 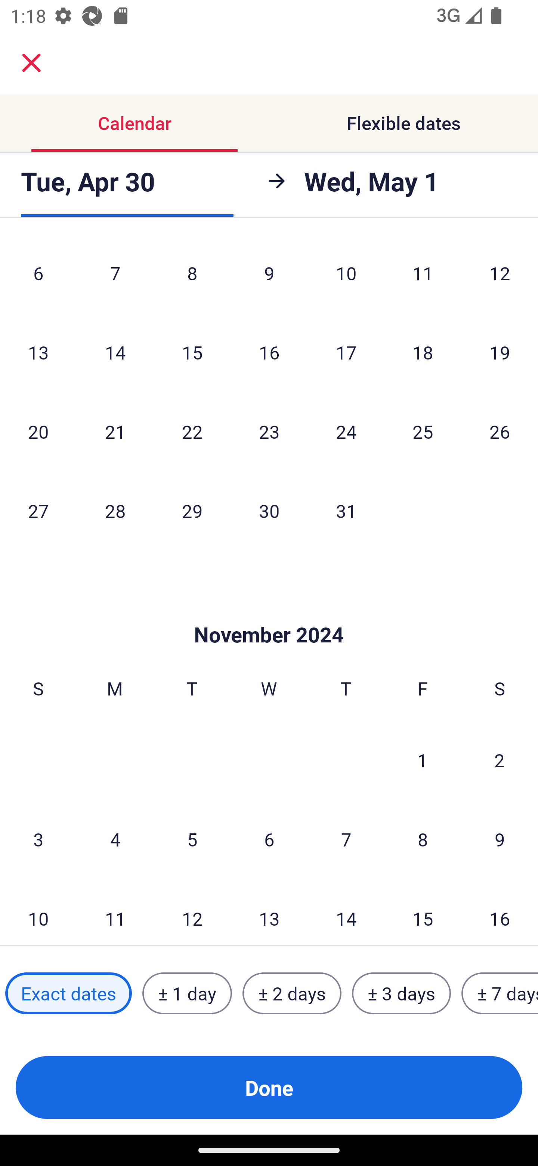 What do you see at coordinates (423, 275) in the screenshot?
I see `11 Friday, October 11, 2024` at bounding box center [423, 275].